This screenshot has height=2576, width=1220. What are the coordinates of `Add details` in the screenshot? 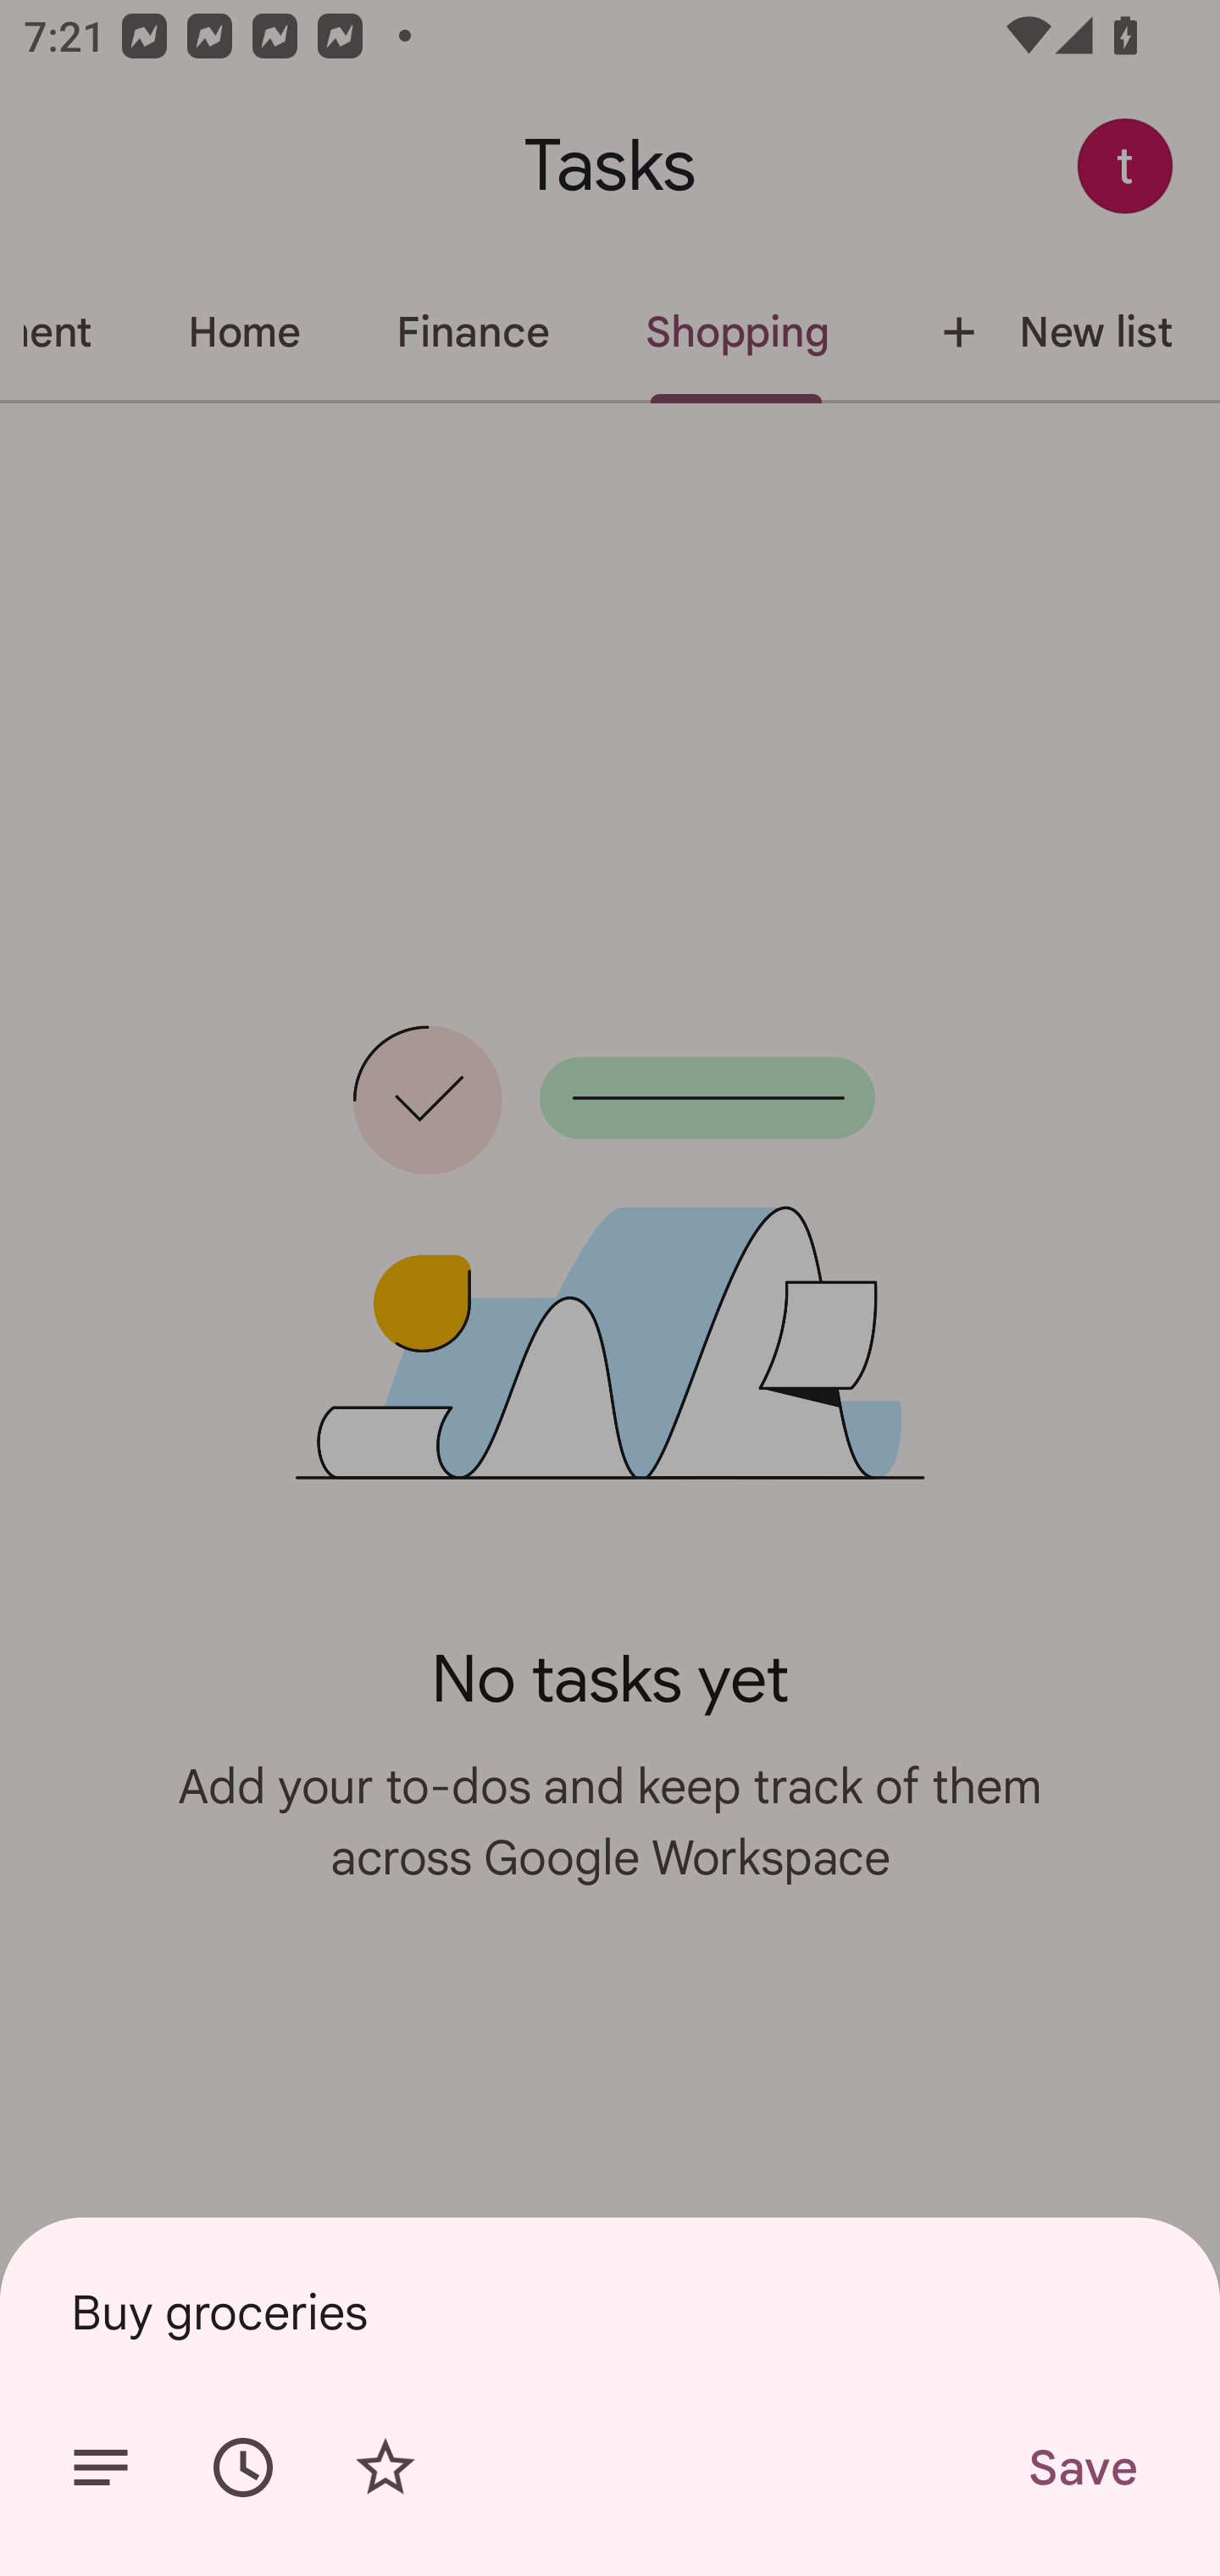 It's located at (100, 2468).